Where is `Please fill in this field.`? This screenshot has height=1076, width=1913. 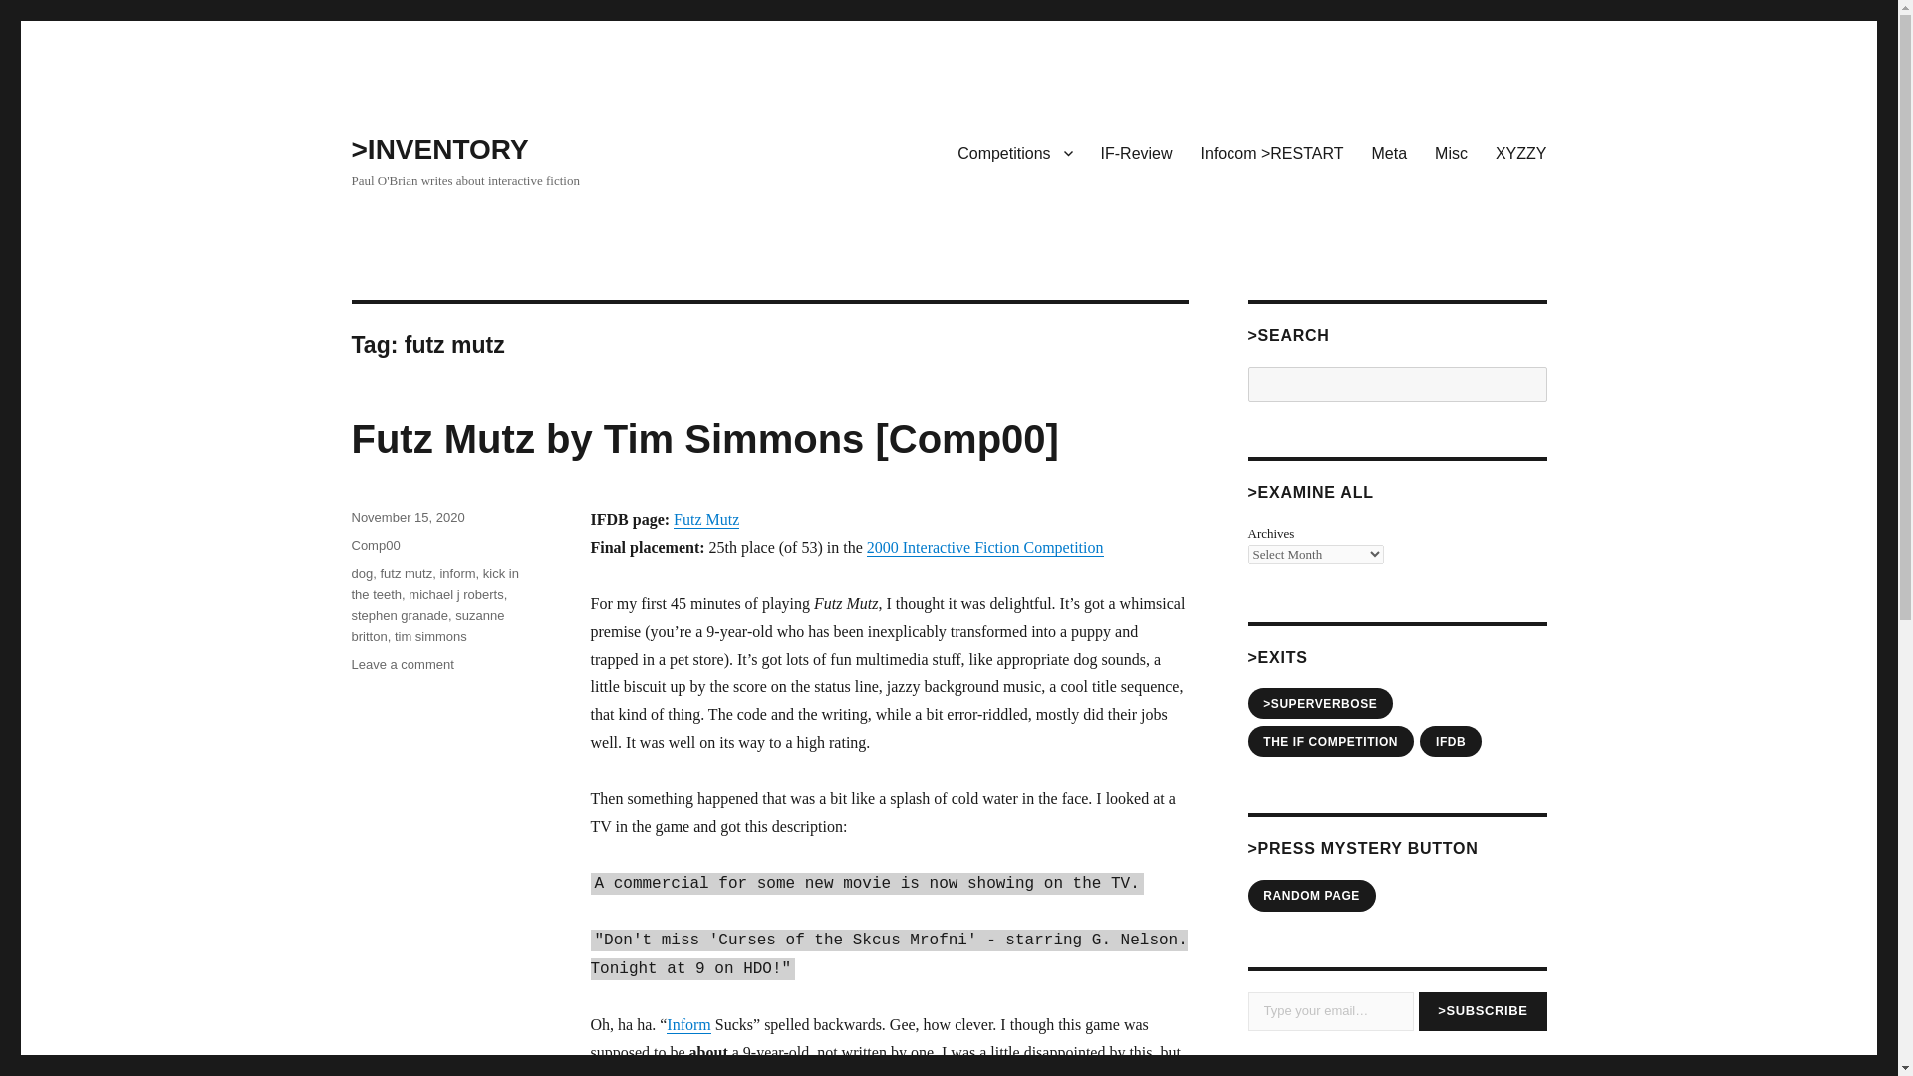
Please fill in this field. is located at coordinates (1329, 1010).